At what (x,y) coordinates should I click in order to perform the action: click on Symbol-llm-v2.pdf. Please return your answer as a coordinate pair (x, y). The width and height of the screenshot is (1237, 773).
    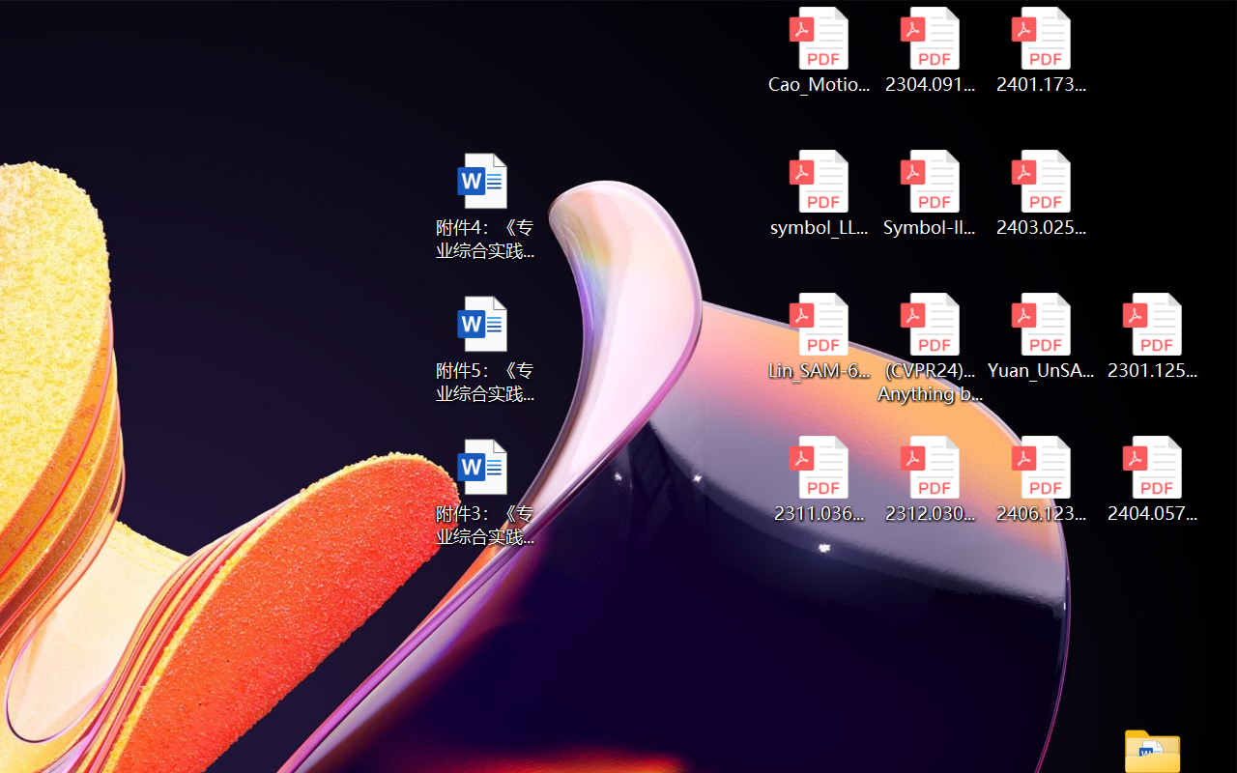
    Looking at the image, I should click on (930, 193).